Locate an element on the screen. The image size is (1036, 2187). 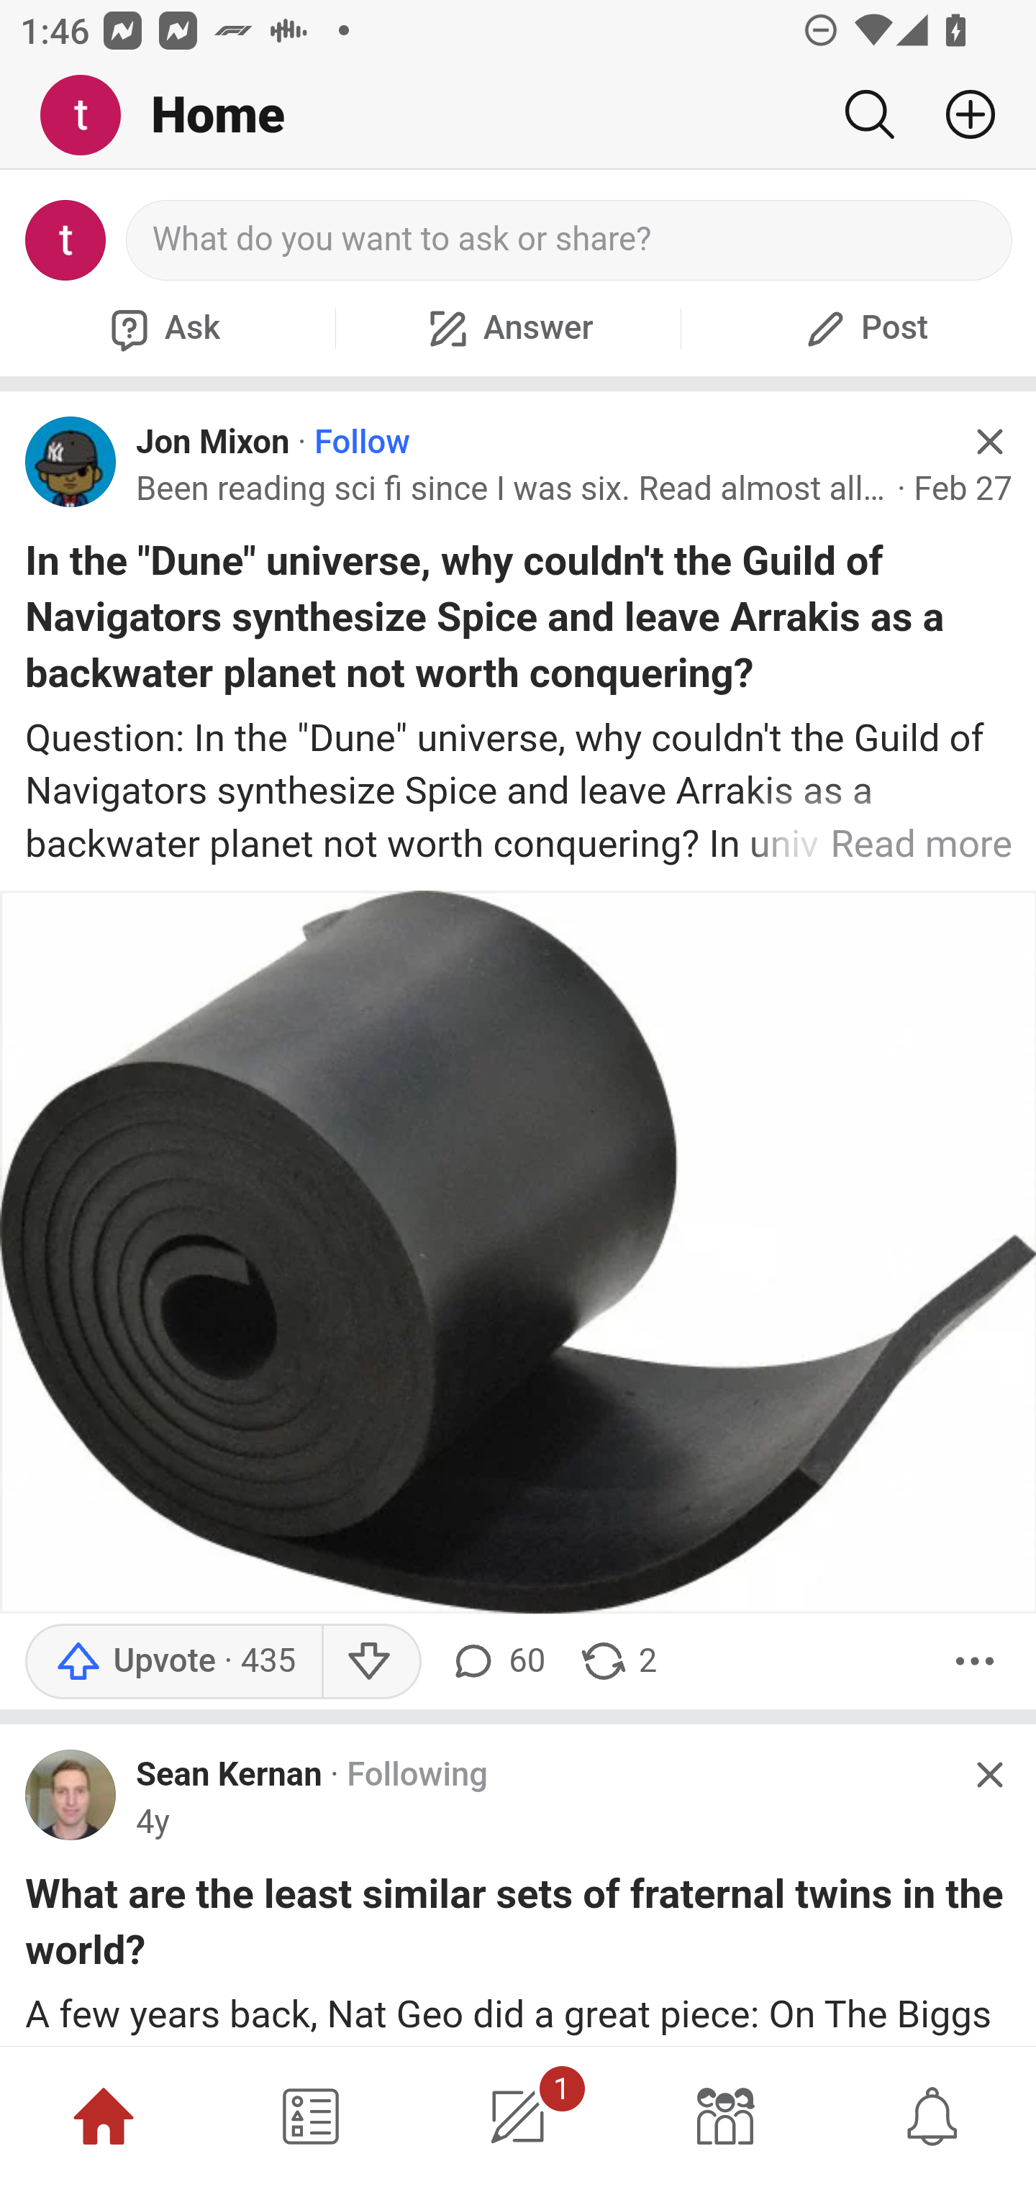
1 is located at coordinates (518, 2116).